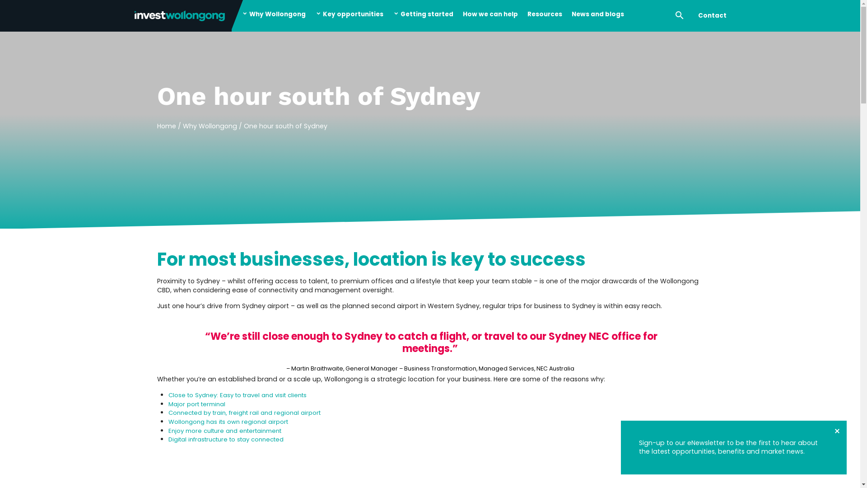 The image size is (867, 488). I want to click on Why Wollongong, so click(210, 126).